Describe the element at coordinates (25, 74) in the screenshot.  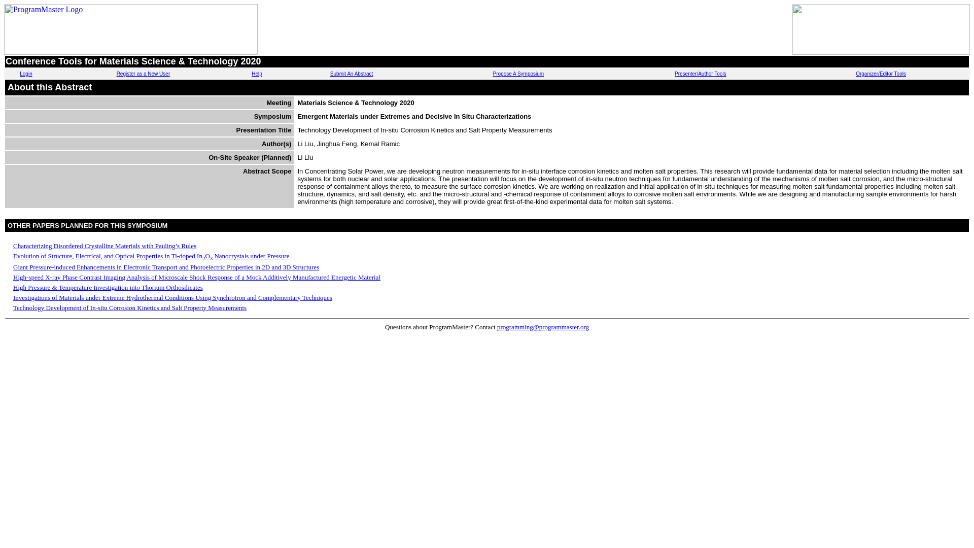
I see `Login` at that location.